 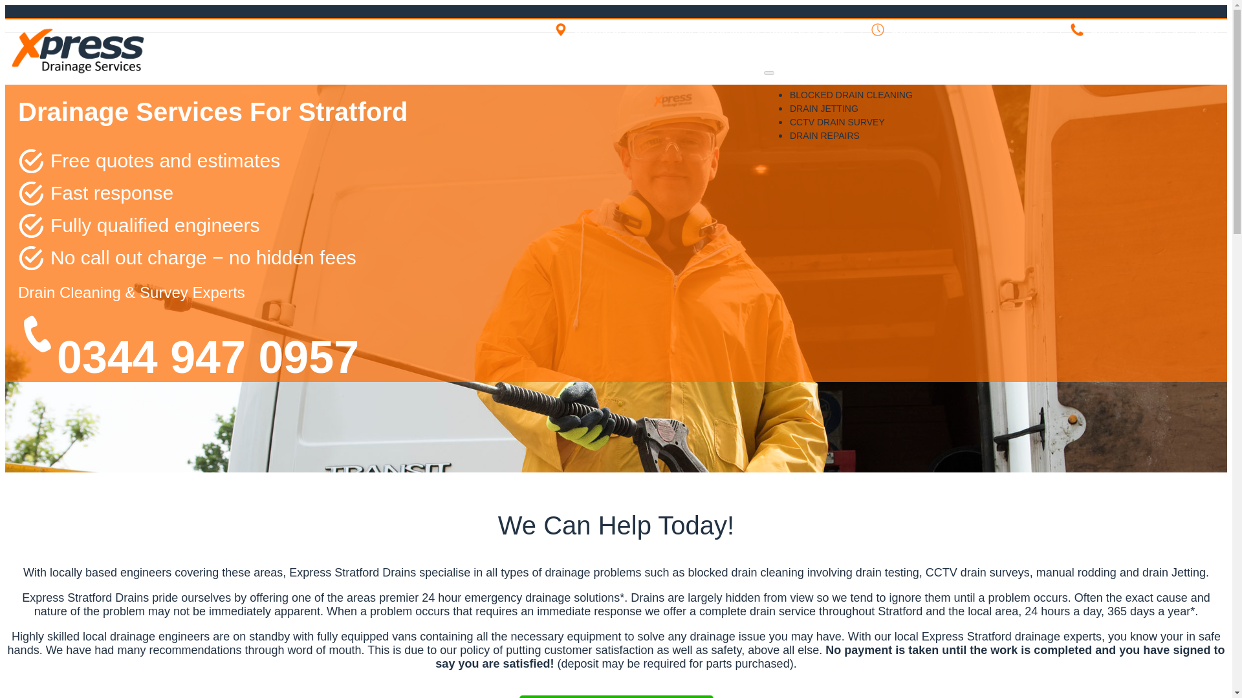 What do you see at coordinates (208, 357) in the screenshot?
I see `0344 947 0957` at bounding box center [208, 357].